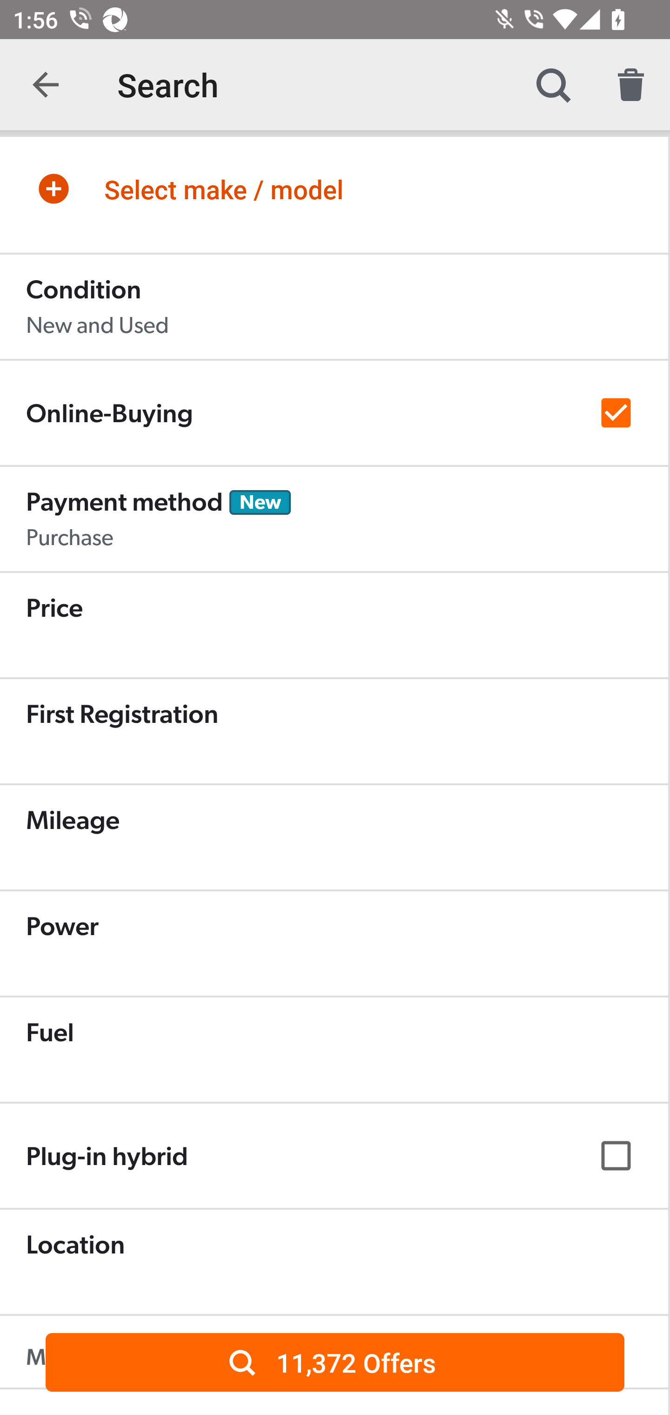 The width and height of the screenshot is (670, 1415). Describe the element at coordinates (46, 85) in the screenshot. I see `Navigate up` at that location.